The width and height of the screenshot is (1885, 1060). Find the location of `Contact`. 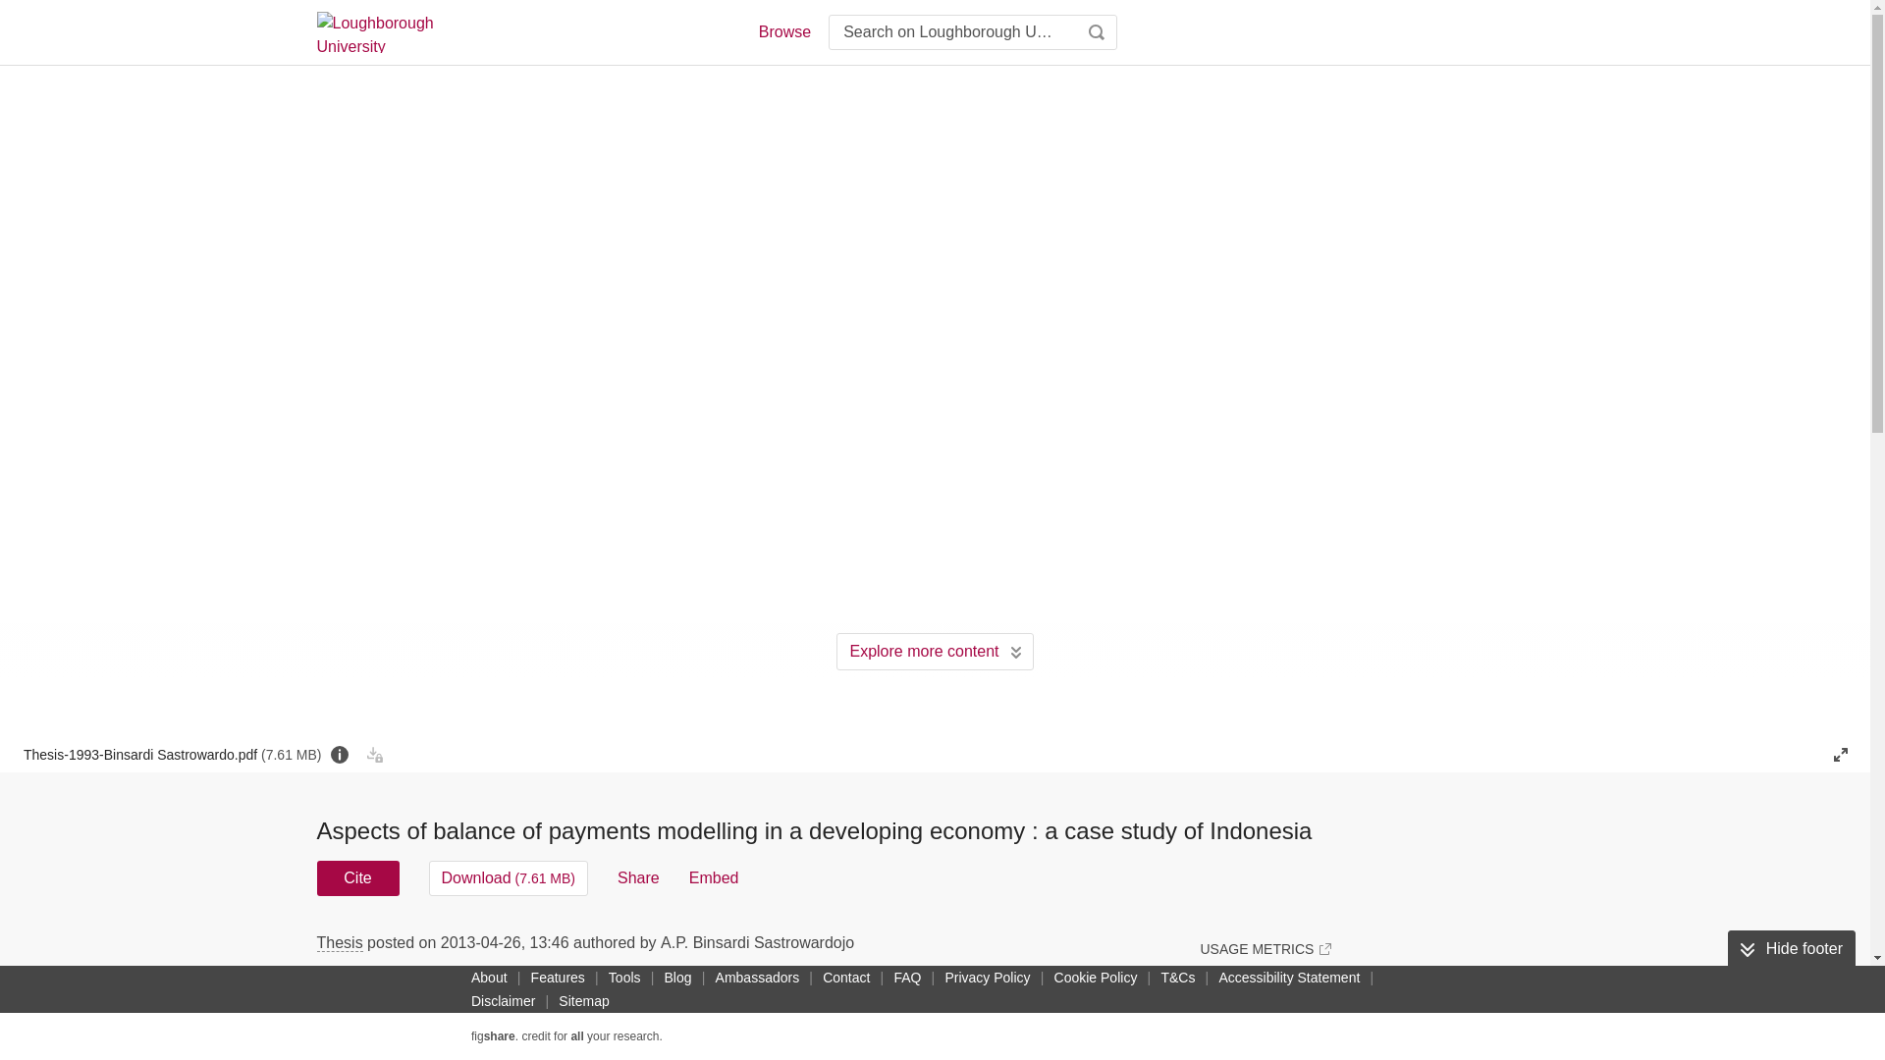

Contact is located at coordinates (846, 977).